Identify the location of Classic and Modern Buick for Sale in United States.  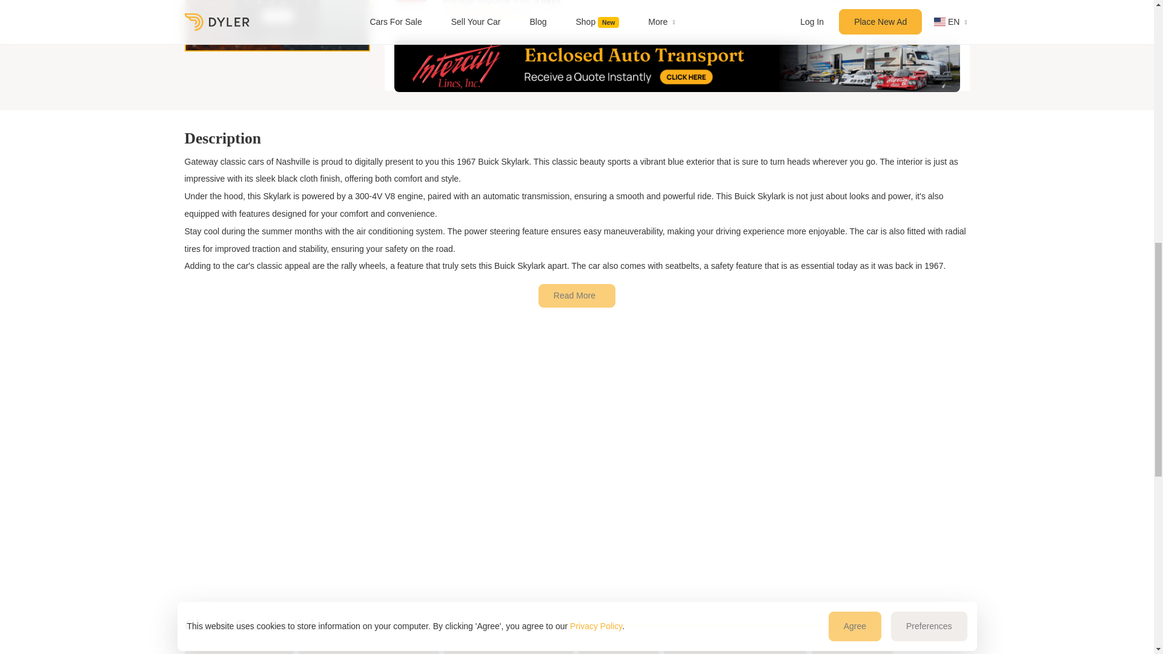
(735, 652).